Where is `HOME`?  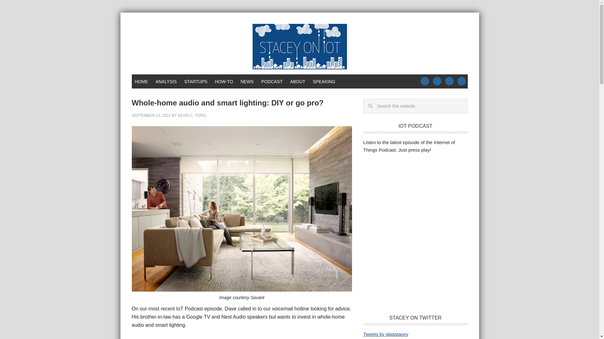 HOME is located at coordinates (141, 81).